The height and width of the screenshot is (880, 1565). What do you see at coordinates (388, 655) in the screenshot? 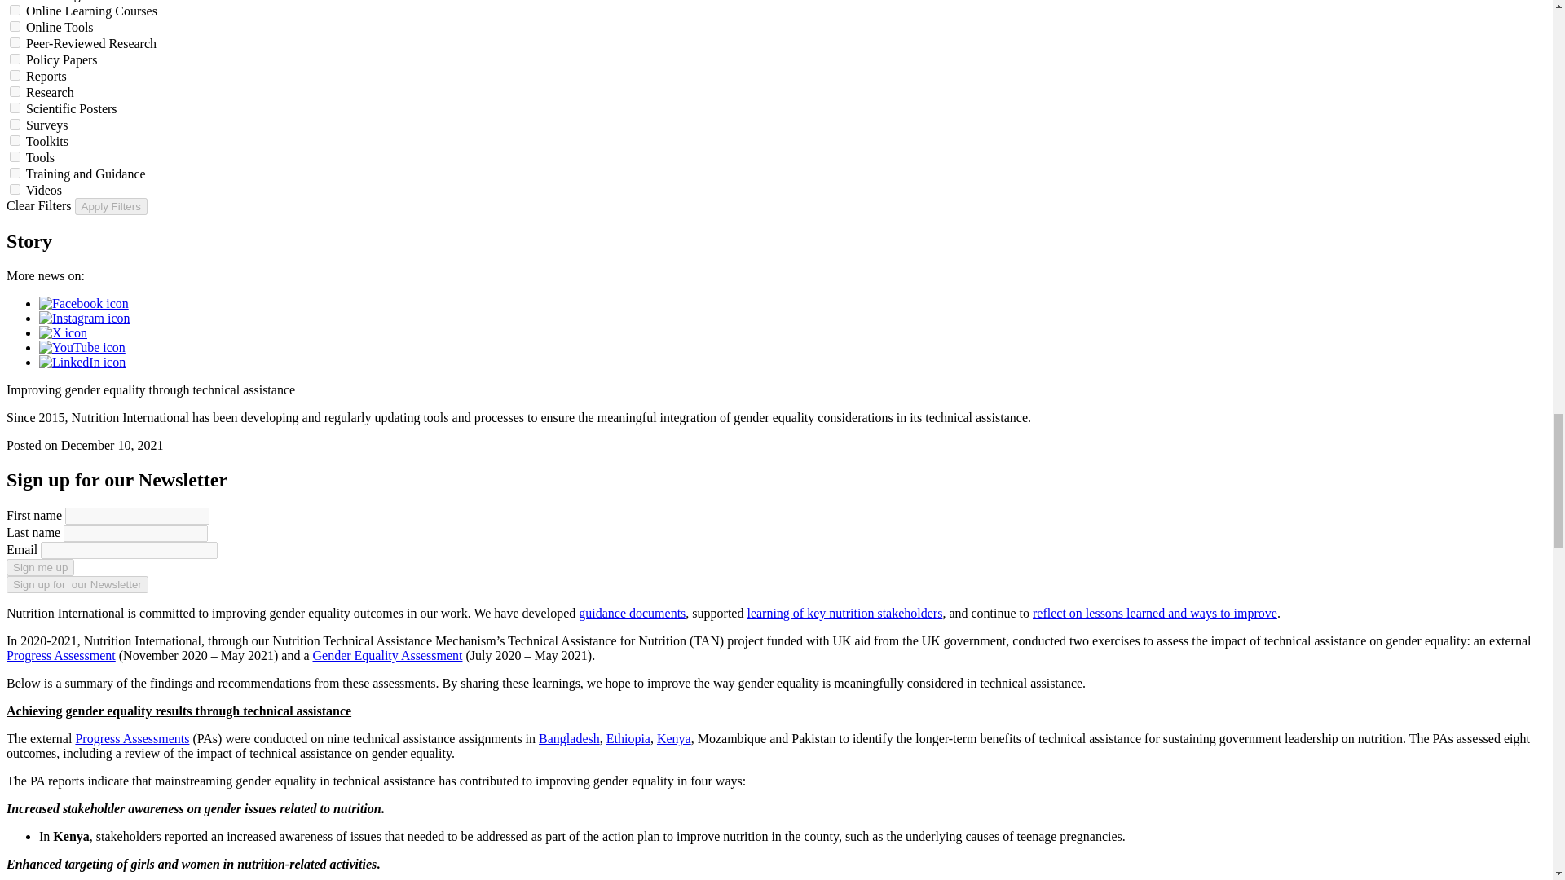
I see `Gender Equality Assessment` at bounding box center [388, 655].